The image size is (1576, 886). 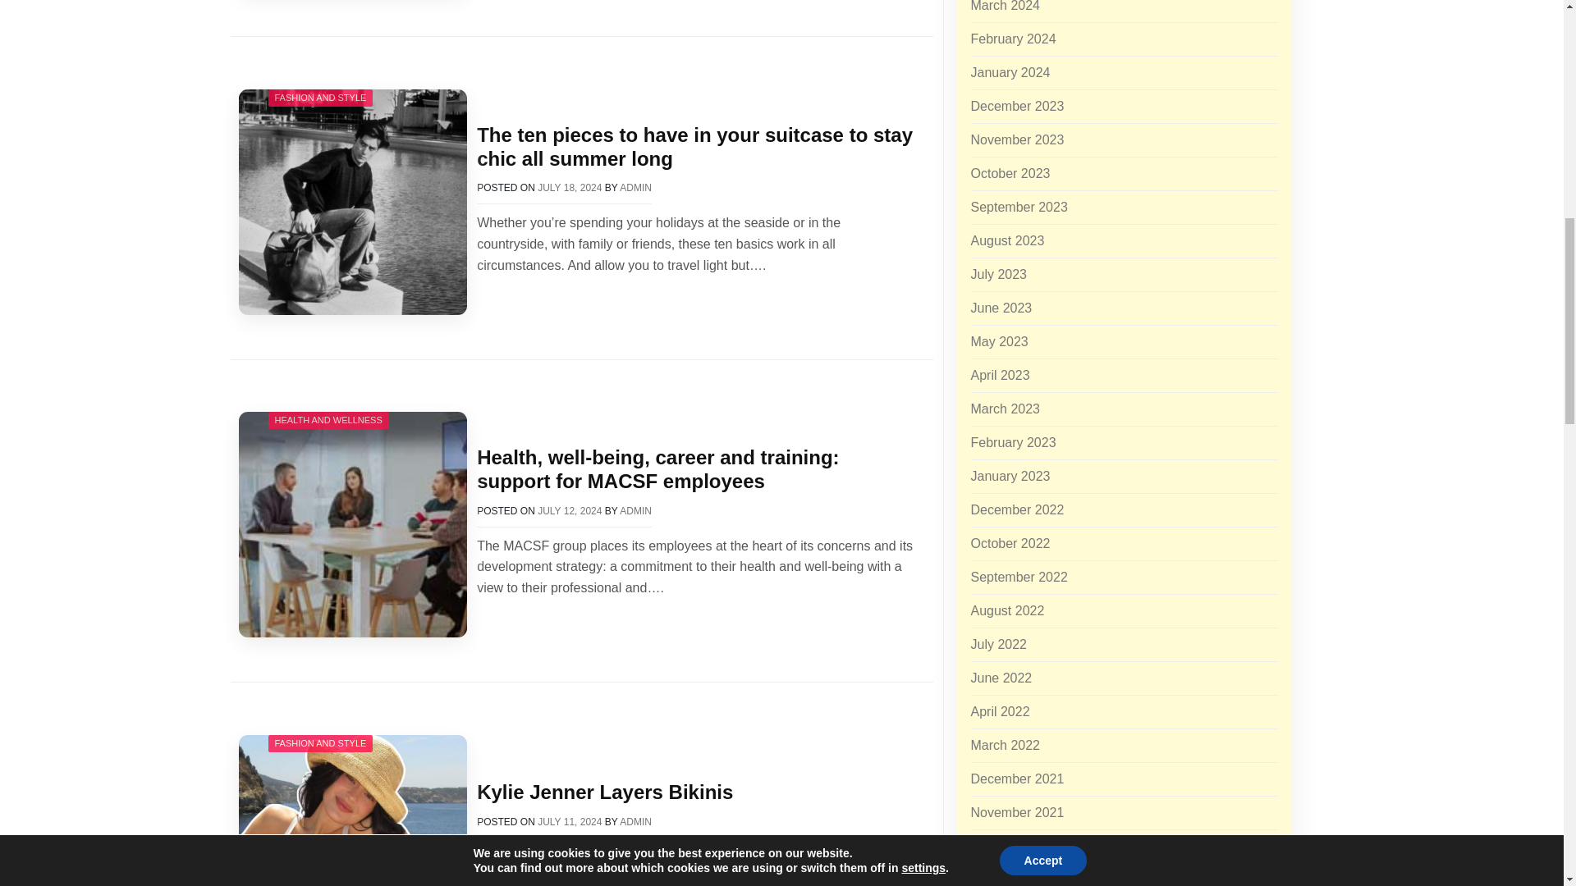 What do you see at coordinates (635, 188) in the screenshot?
I see `ADMIN` at bounding box center [635, 188].